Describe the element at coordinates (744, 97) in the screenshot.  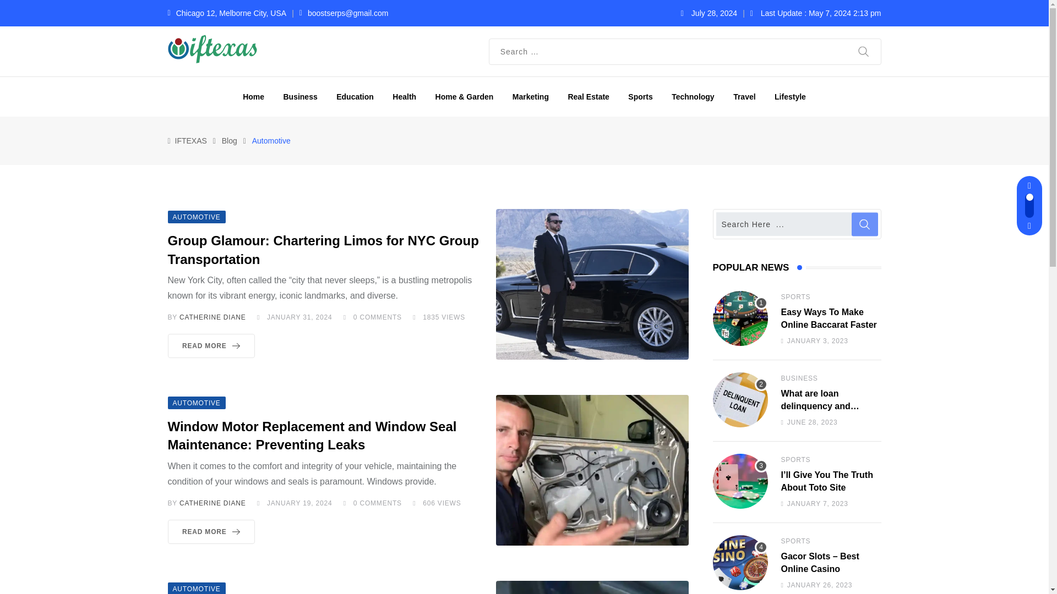
I see `Travel` at that location.